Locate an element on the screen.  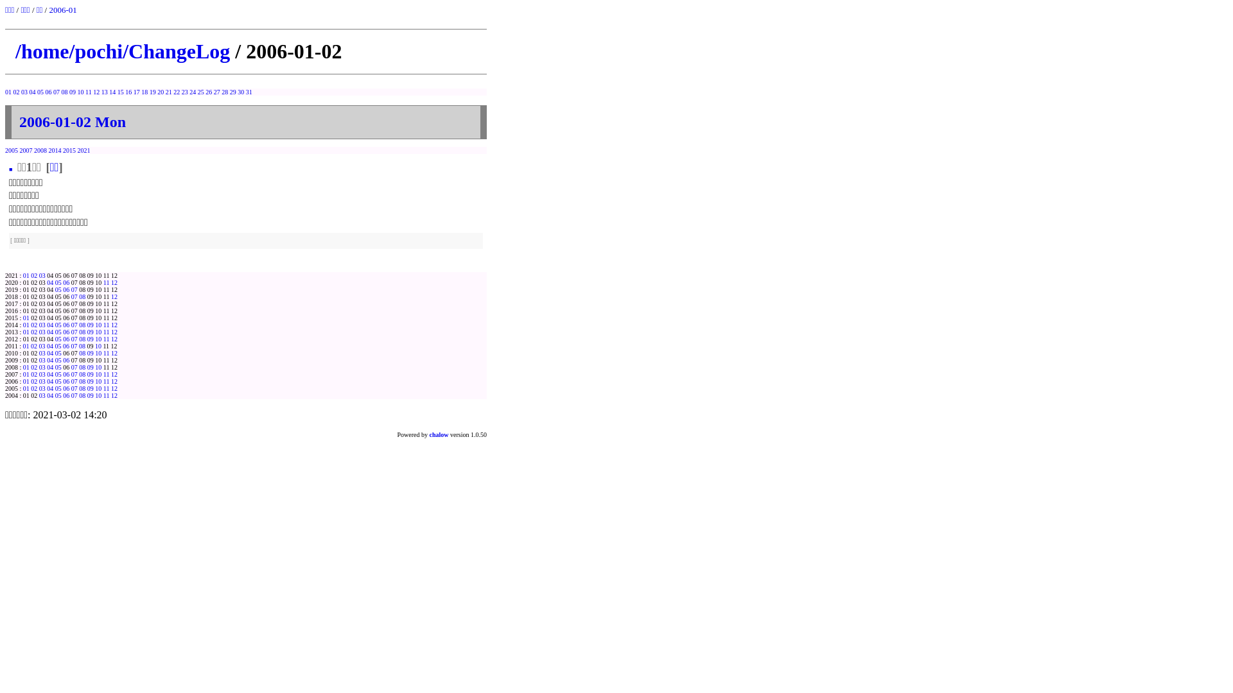
08 is located at coordinates (82, 353).